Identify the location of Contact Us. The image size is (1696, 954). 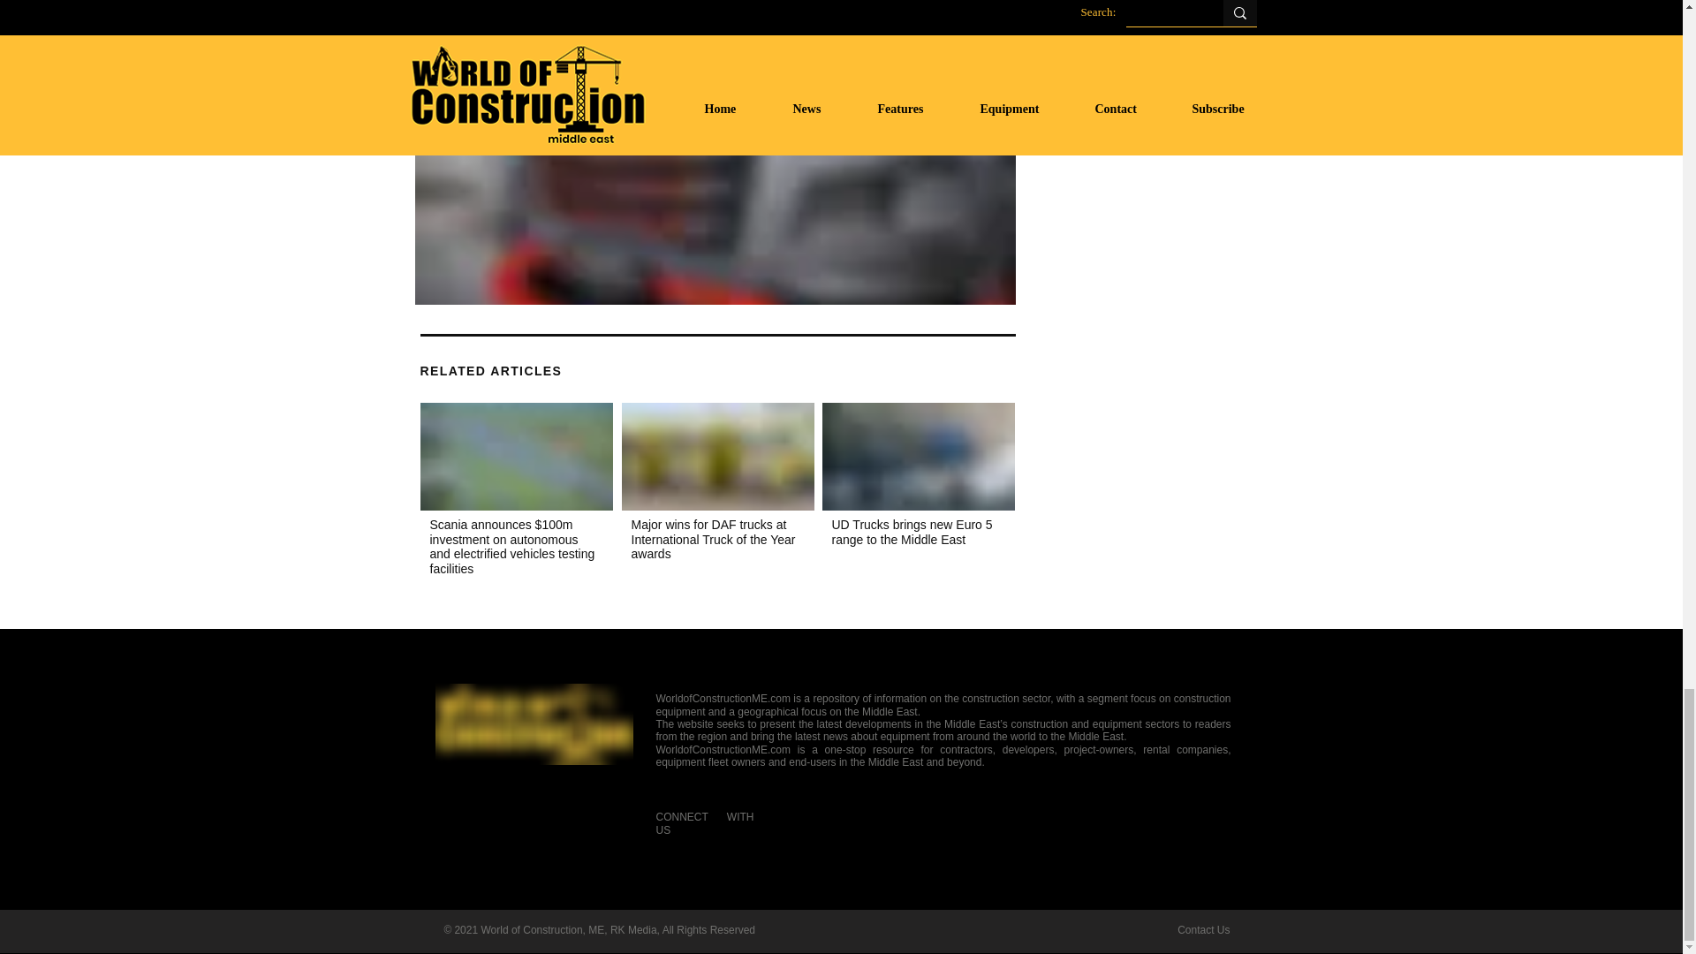
(1203, 929).